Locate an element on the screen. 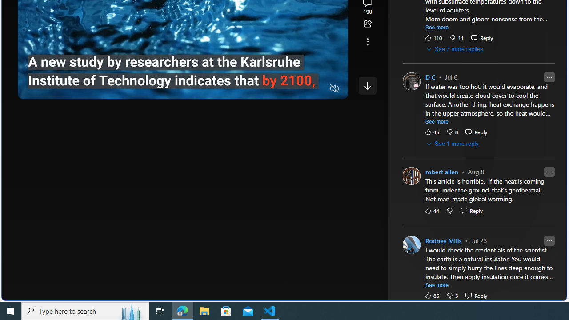 Image resolution: width=569 pixels, height=320 pixels. Seek Back is located at coordinates (49, 89).